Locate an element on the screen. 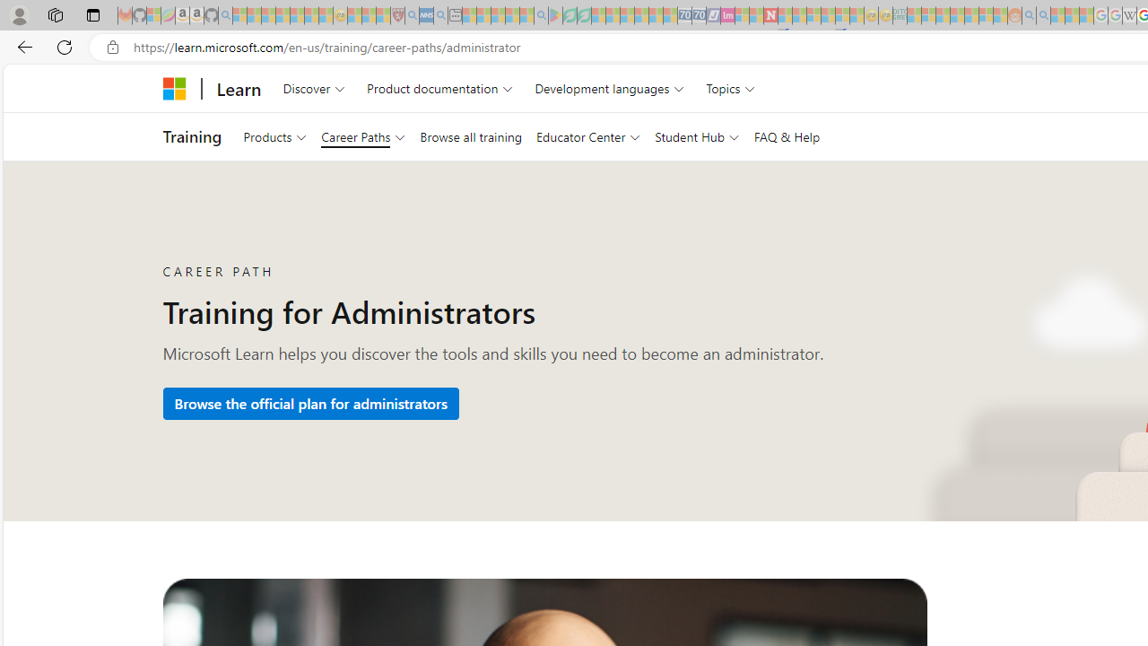  Pets - MSN - Sleeping is located at coordinates (512, 16).